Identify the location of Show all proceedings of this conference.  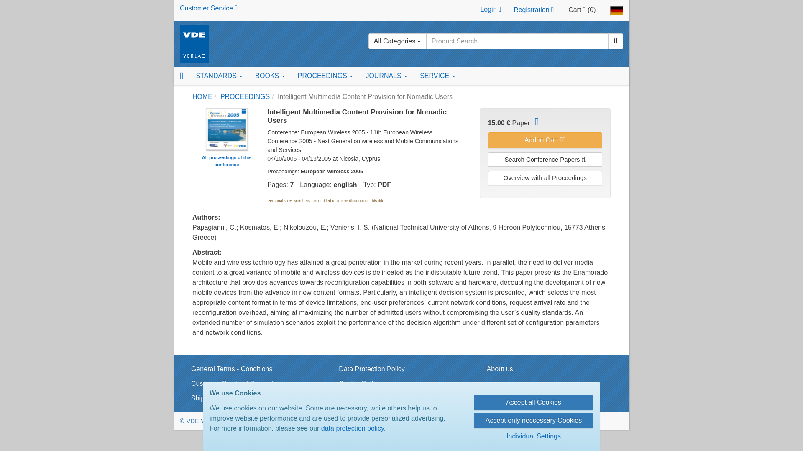
(226, 129).